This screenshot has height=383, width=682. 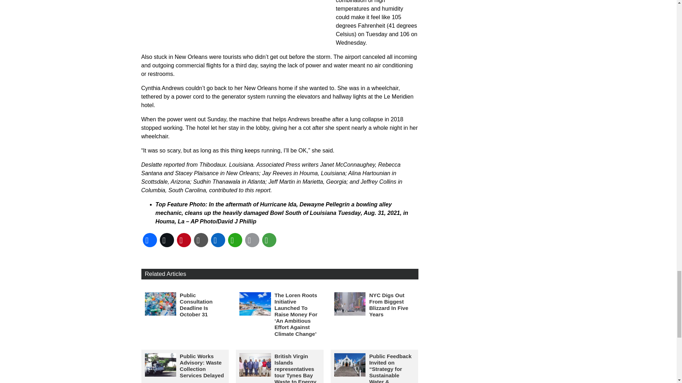 What do you see at coordinates (269, 240) in the screenshot?
I see `More Options` at bounding box center [269, 240].